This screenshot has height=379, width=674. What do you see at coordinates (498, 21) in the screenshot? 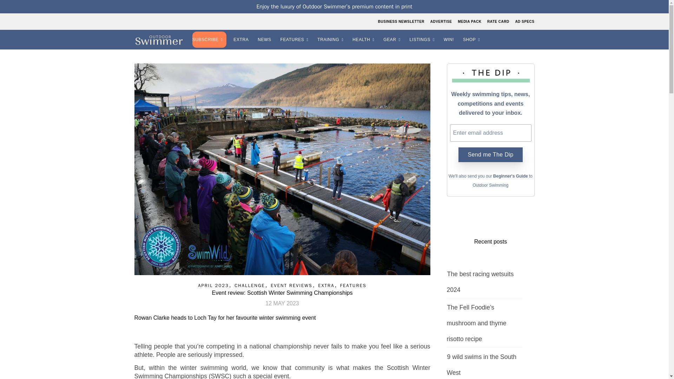
I see `RATE CARD` at bounding box center [498, 21].